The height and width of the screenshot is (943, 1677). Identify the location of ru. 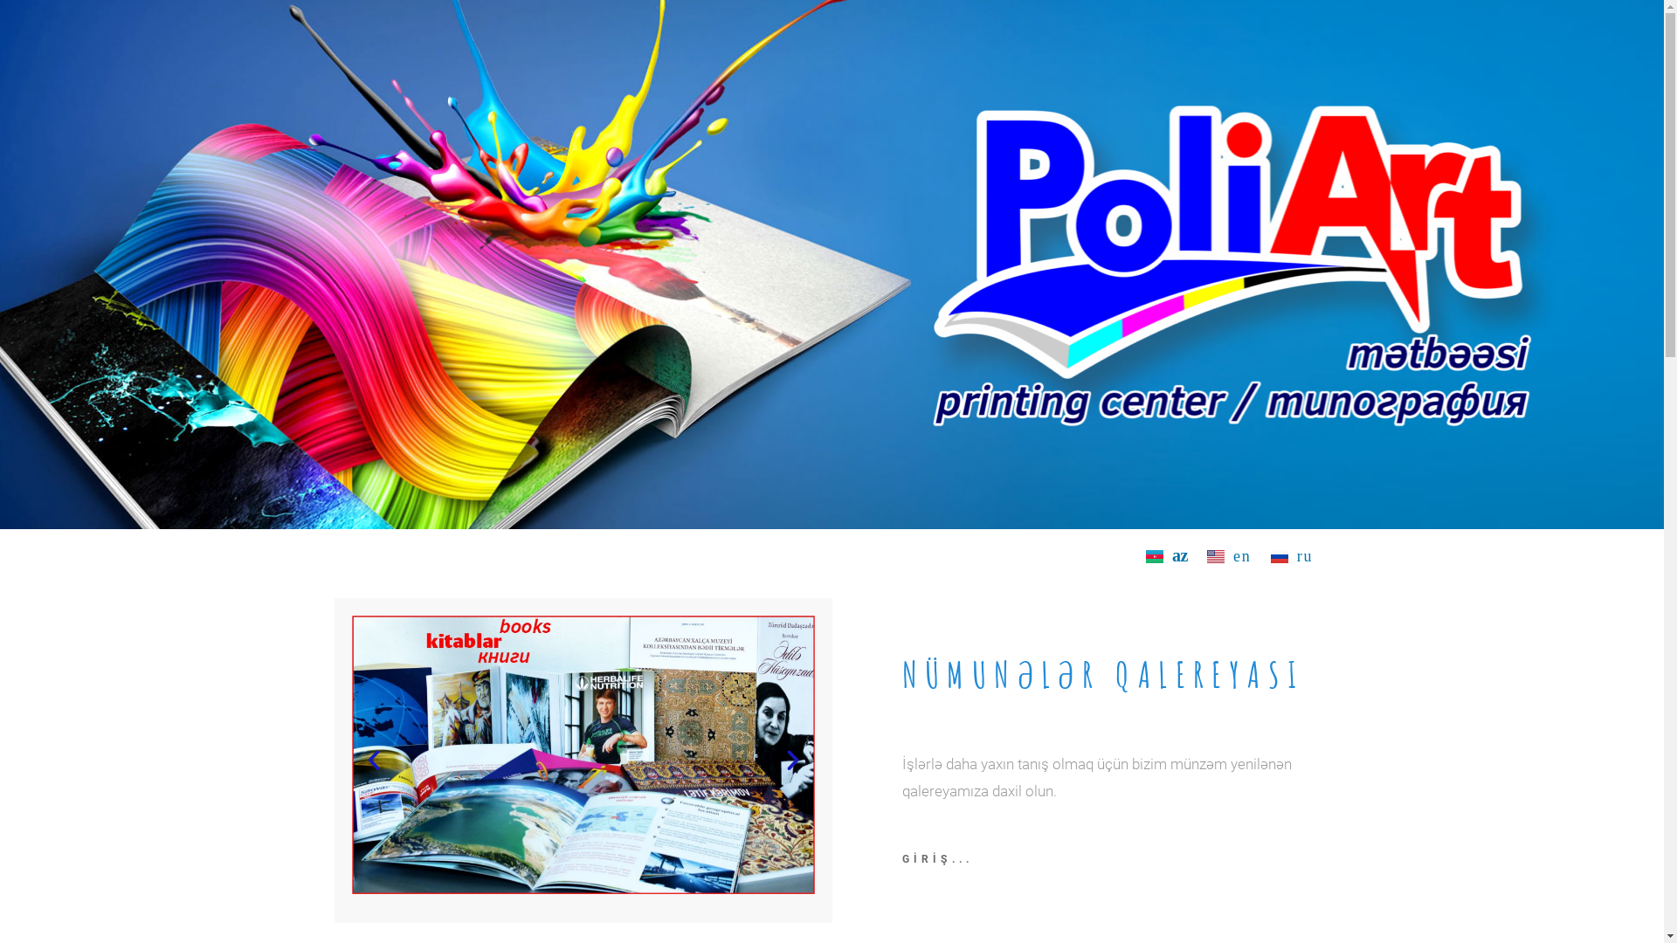
(1293, 557).